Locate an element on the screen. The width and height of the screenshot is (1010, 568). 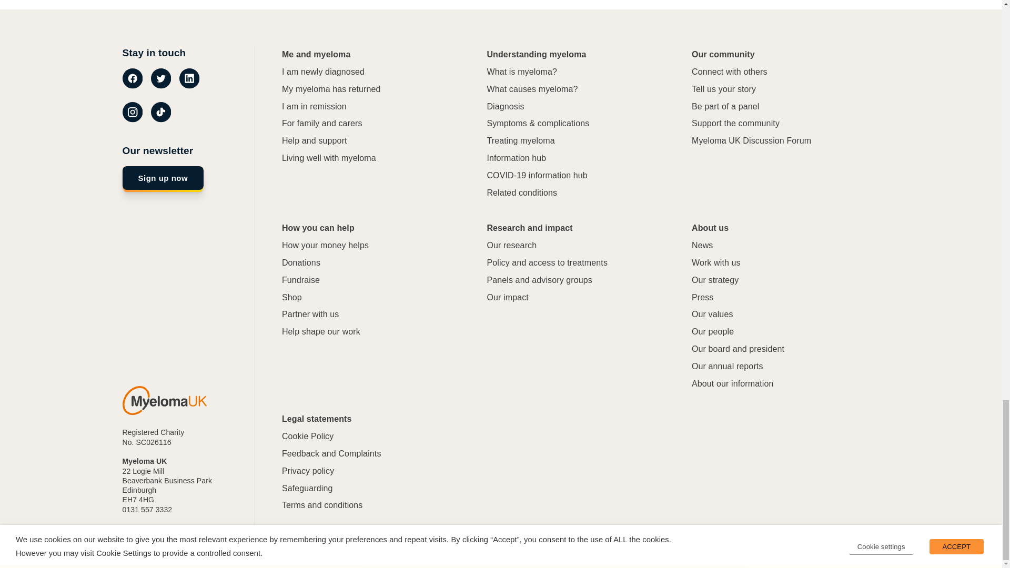
Diagnosis is located at coordinates (505, 107).